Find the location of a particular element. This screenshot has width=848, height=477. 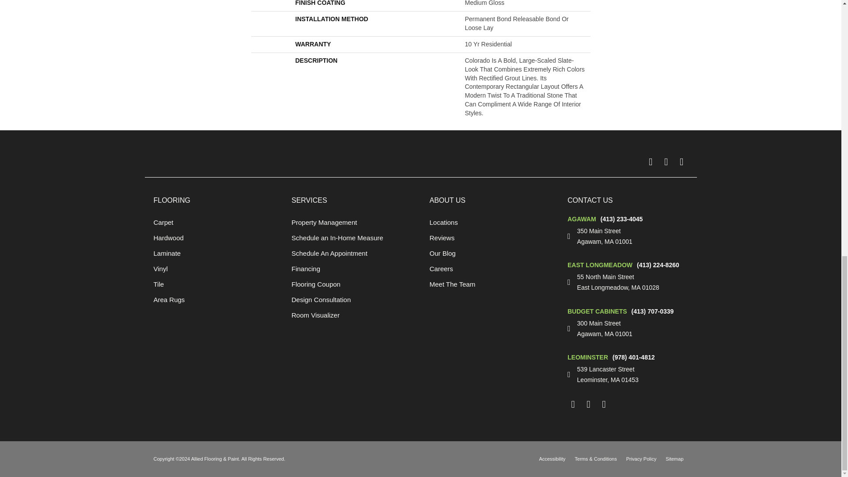

ABOUT US is located at coordinates (447, 200).